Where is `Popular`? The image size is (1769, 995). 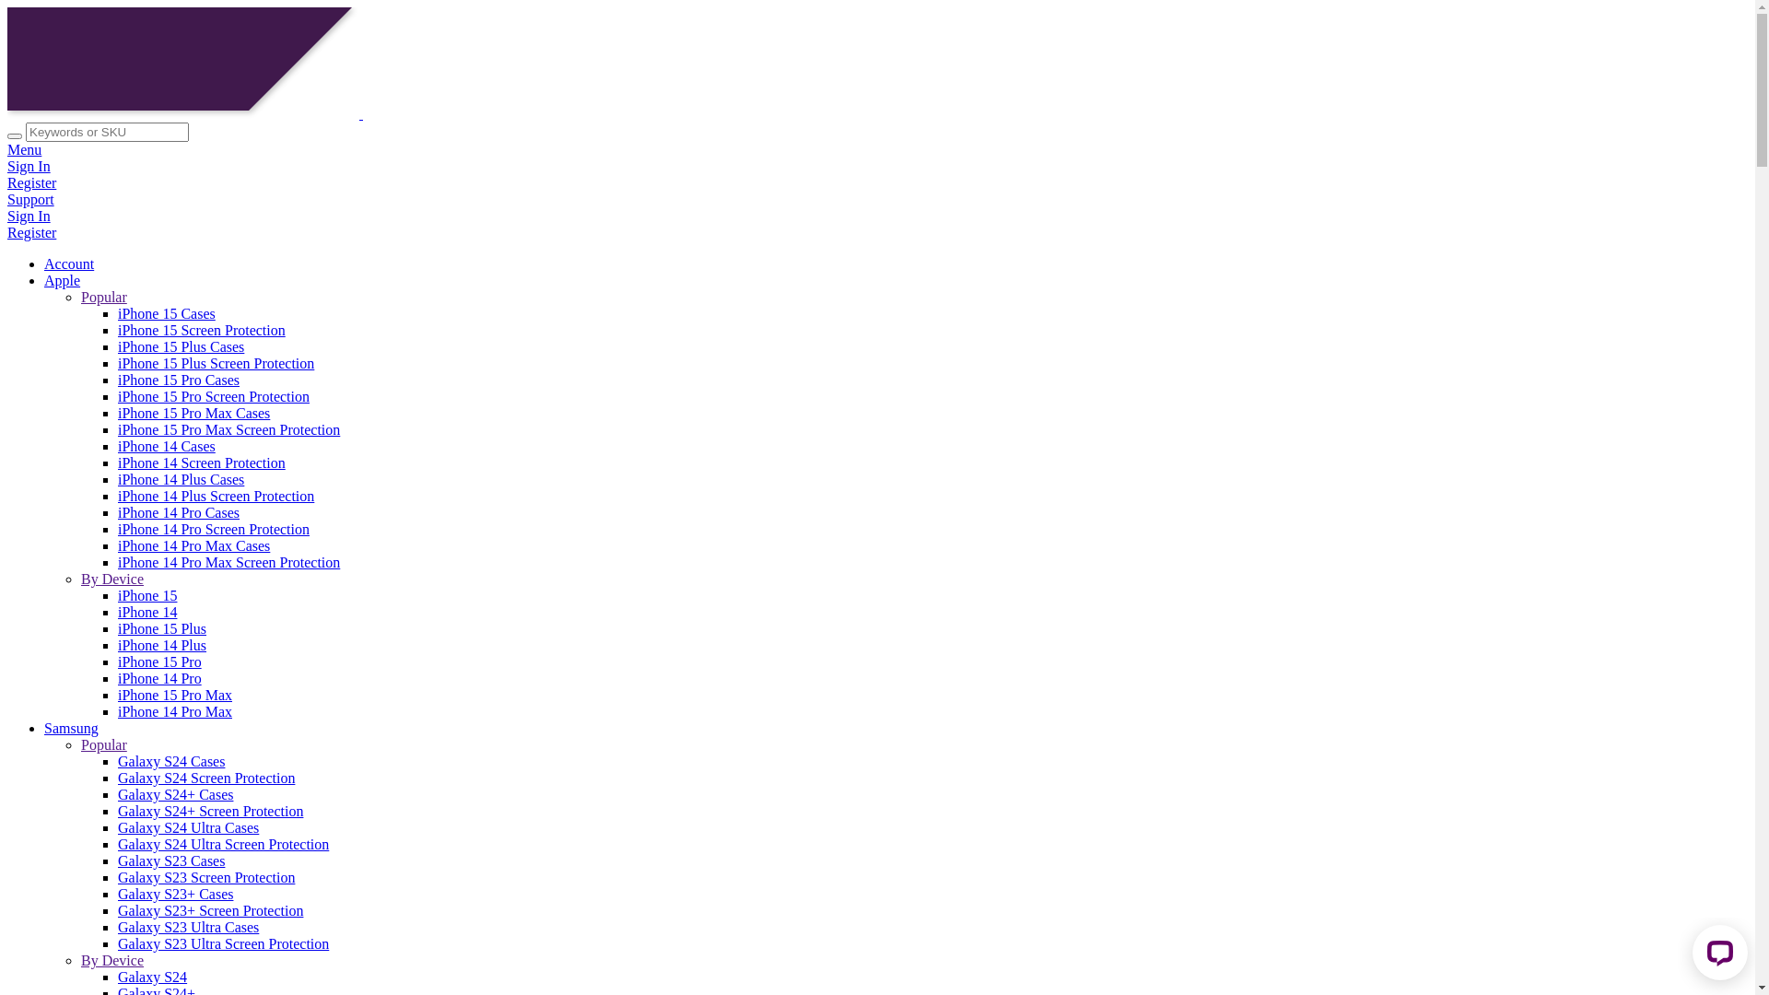
Popular is located at coordinates (104, 297).